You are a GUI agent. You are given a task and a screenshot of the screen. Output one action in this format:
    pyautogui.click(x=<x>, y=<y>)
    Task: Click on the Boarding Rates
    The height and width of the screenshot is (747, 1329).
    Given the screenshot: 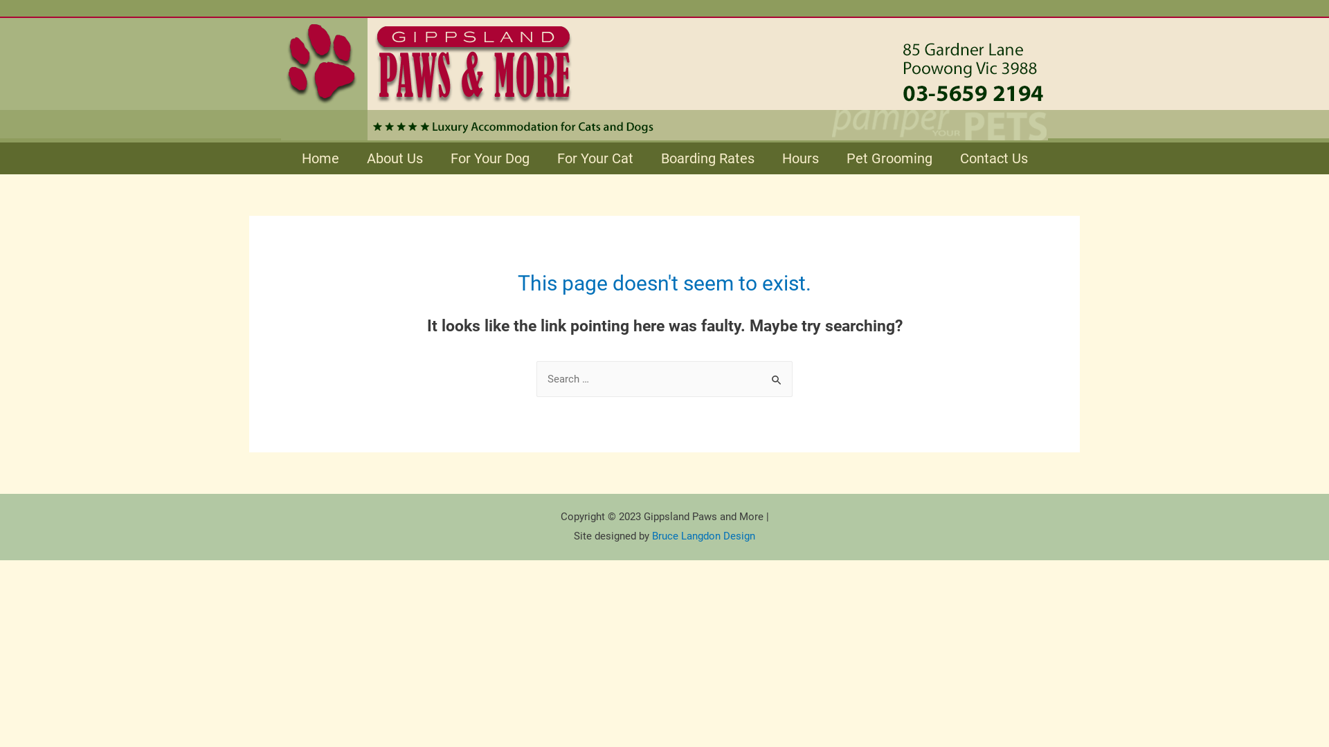 What is the action you would take?
    pyautogui.click(x=707, y=158)
    